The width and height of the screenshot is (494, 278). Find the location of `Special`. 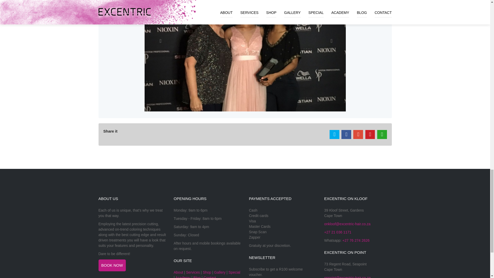

Special is located at coordinates (234, 272).